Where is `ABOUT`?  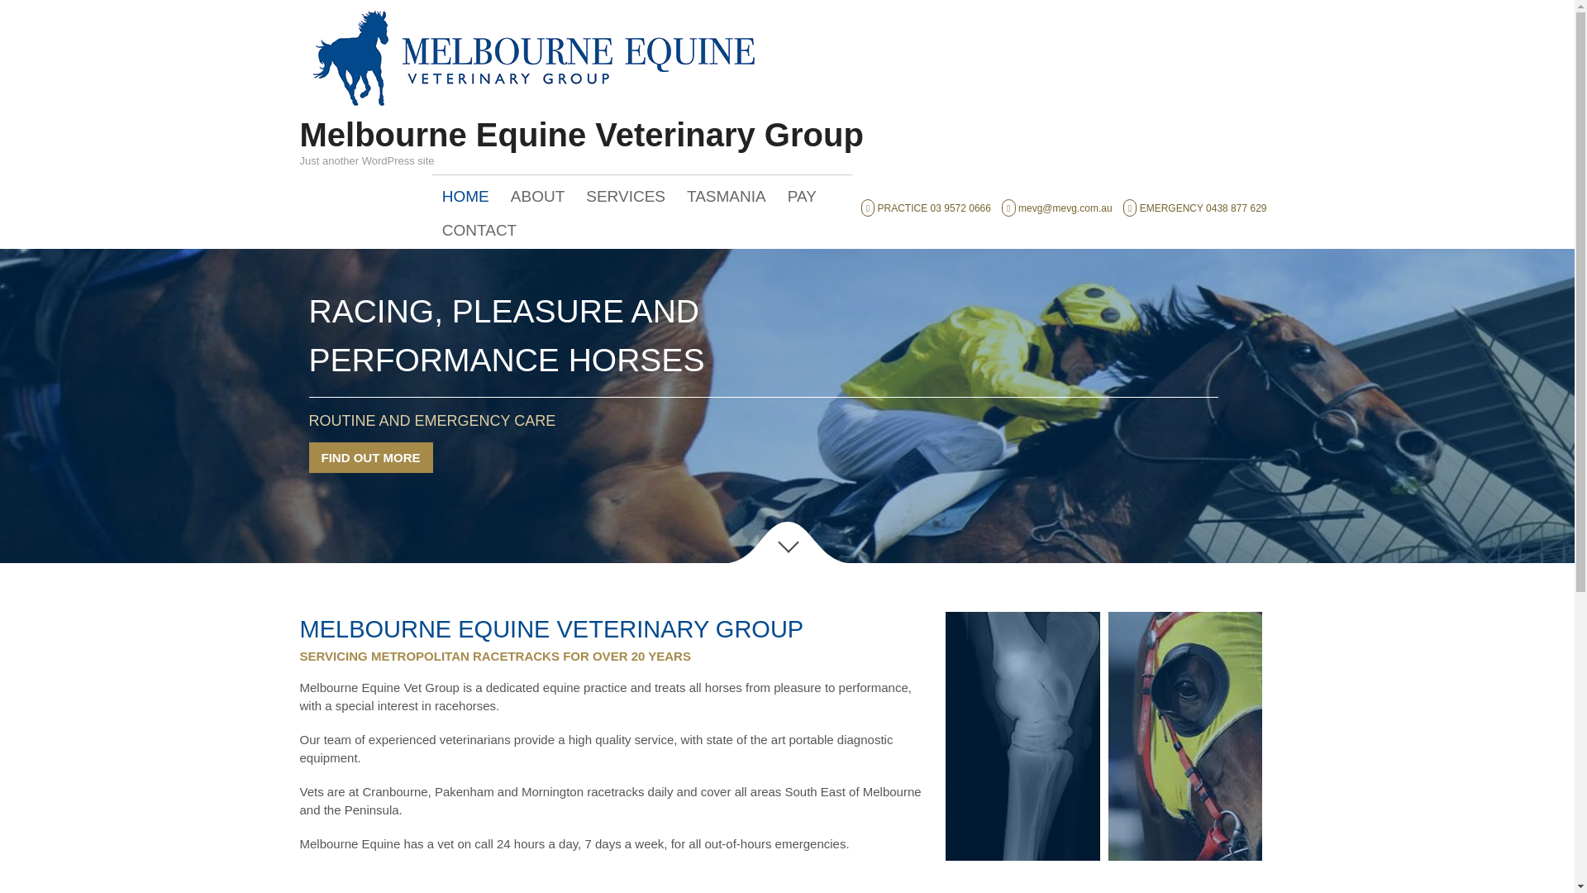 ABOUT is located at coordinates (537, 197).